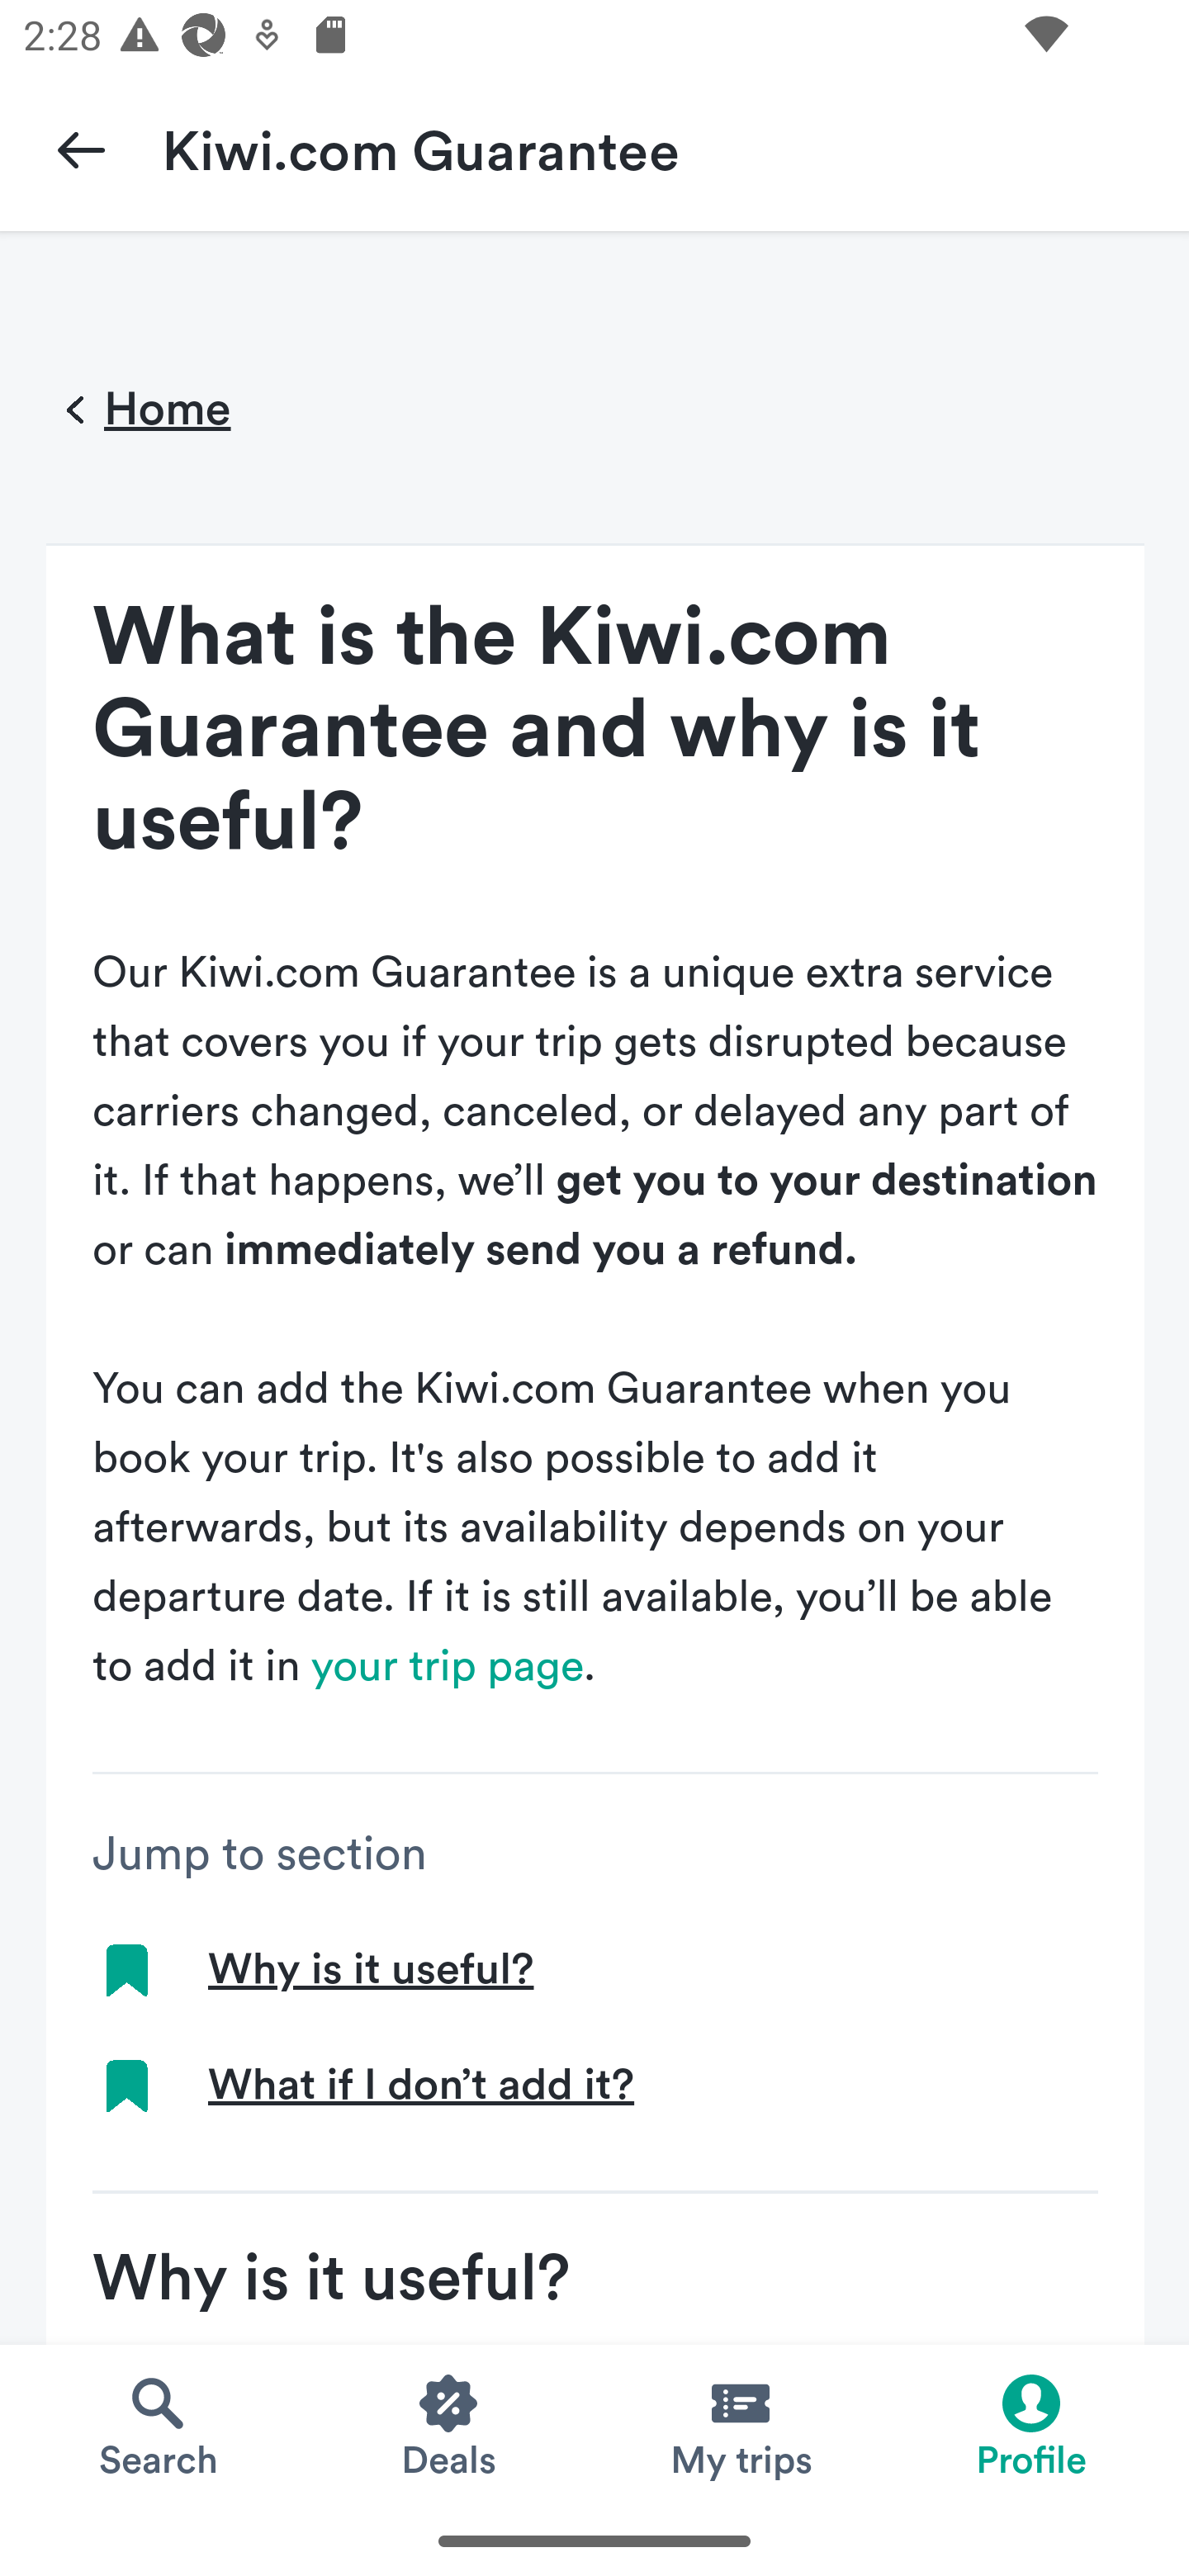 The image size is (1189, 2576). I want to click on What if I don’t add it?, so click(421, 2086).